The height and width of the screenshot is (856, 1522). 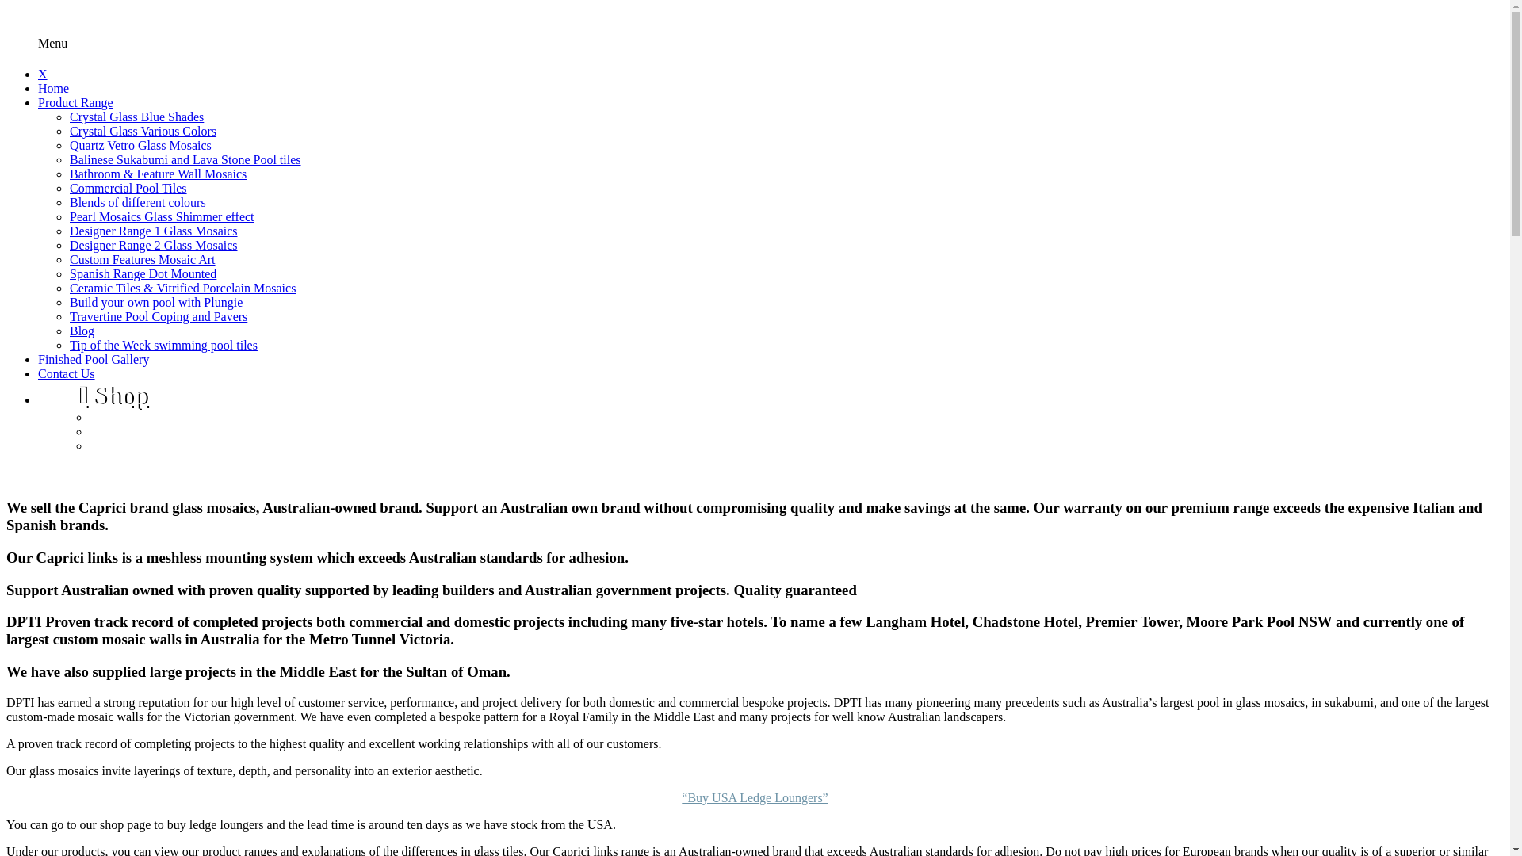 I want to click on Pool Loungers & Bean bags Shop, so click(x=205, y=417).